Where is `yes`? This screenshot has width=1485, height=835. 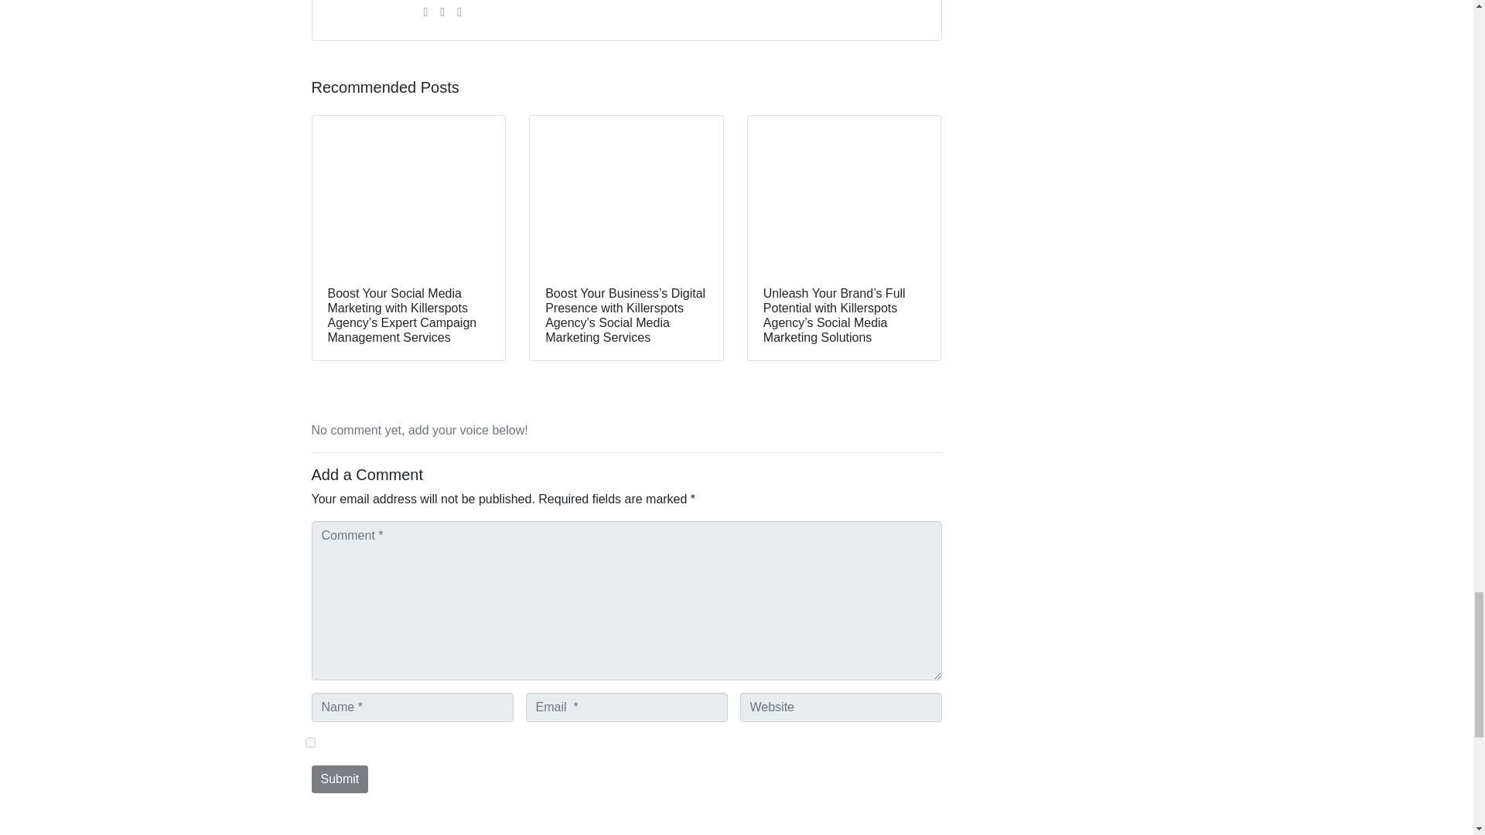
yes is located at coordinates (309, 742).